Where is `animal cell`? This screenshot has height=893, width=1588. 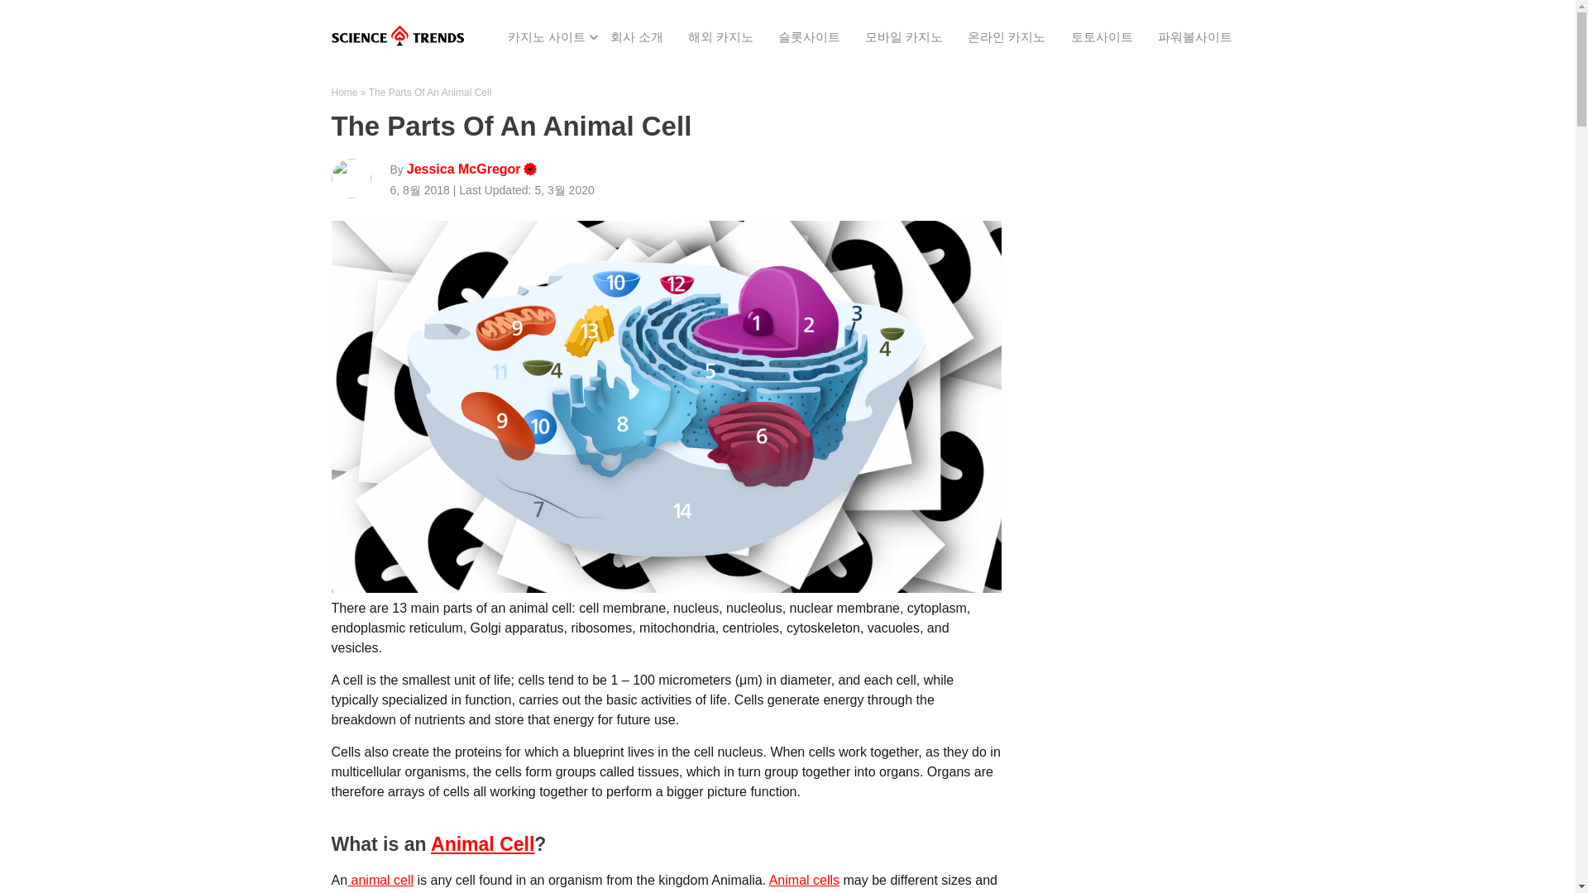
animal cell is located at coordinates (380, 880).